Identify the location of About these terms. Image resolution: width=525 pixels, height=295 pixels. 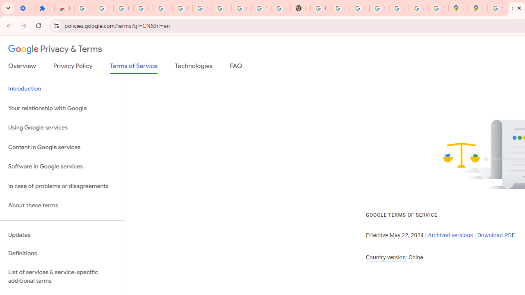
(62, 206).